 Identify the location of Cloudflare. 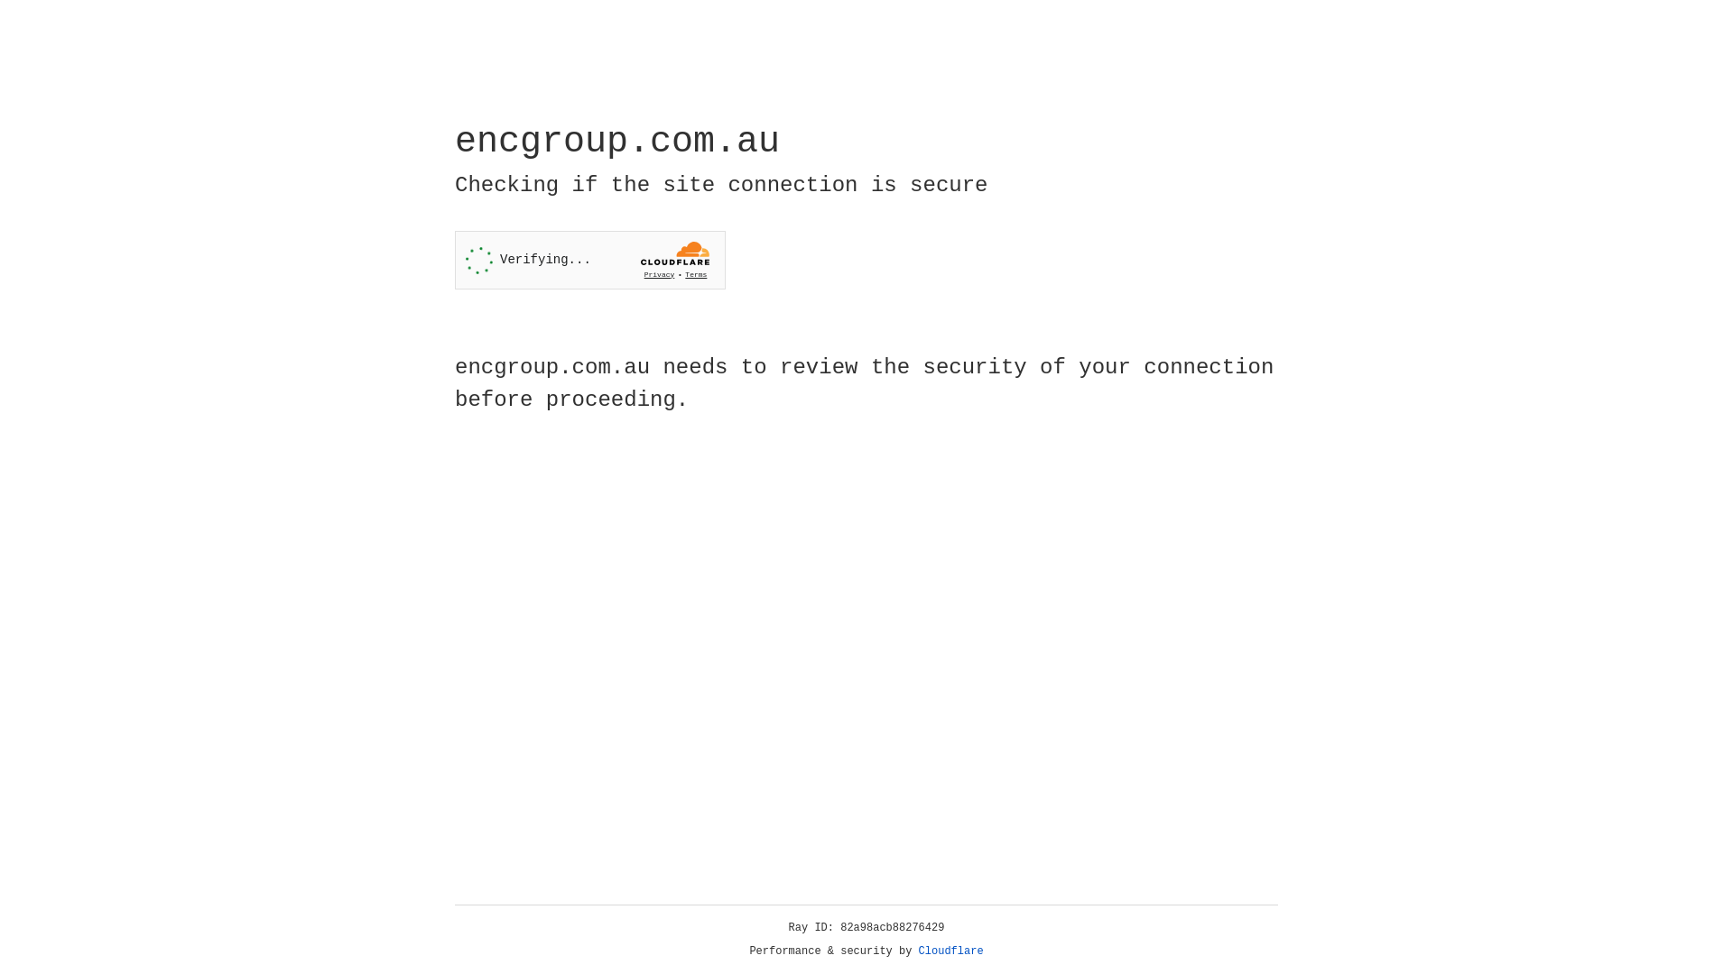
(951, 951).